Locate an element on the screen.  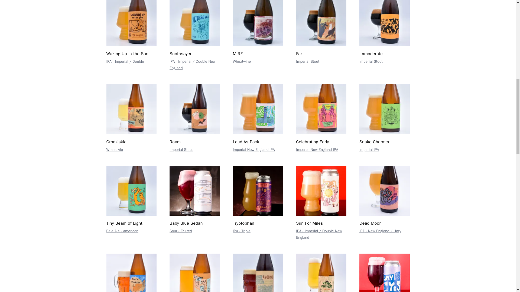
Imperial New England IPA is located at coordinates (317, 150).